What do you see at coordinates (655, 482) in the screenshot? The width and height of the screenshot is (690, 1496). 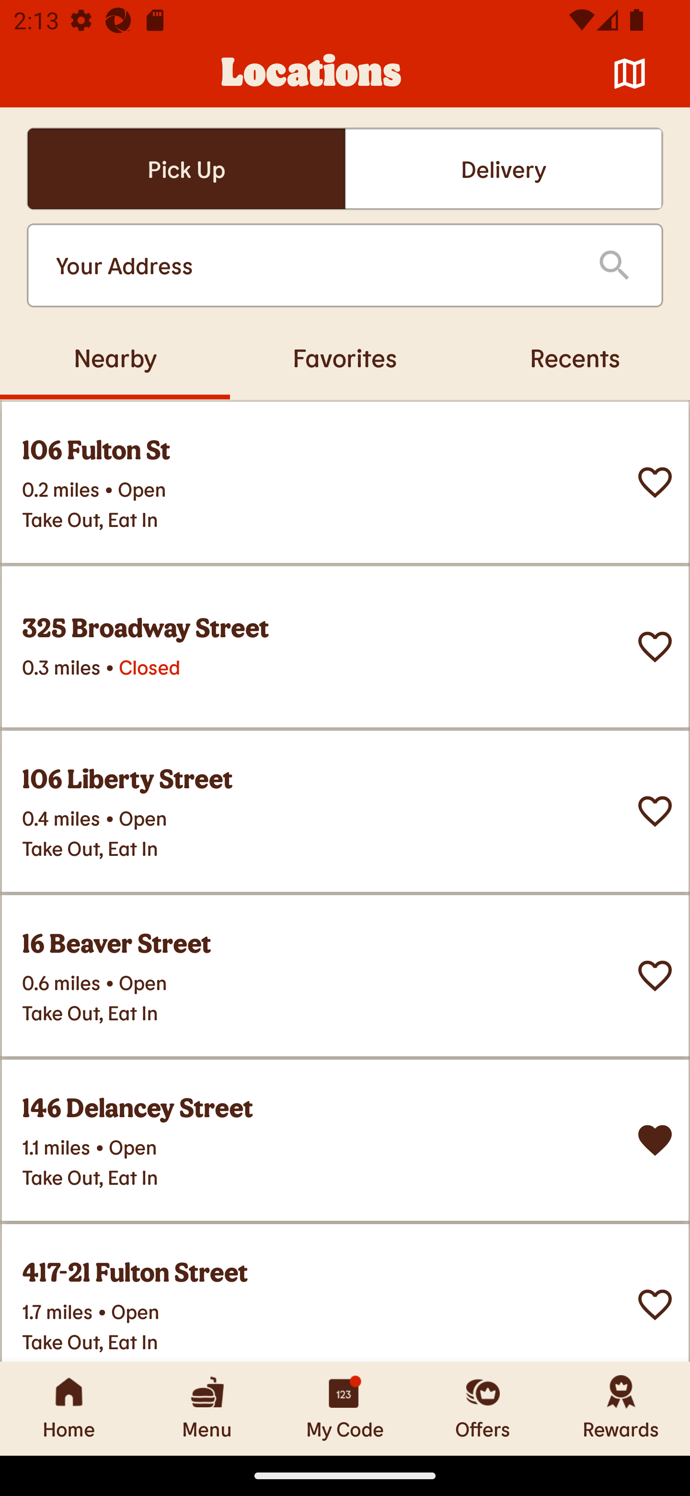 I see `Set this restaurant as a favorite ` at bounding box center [655, 482].